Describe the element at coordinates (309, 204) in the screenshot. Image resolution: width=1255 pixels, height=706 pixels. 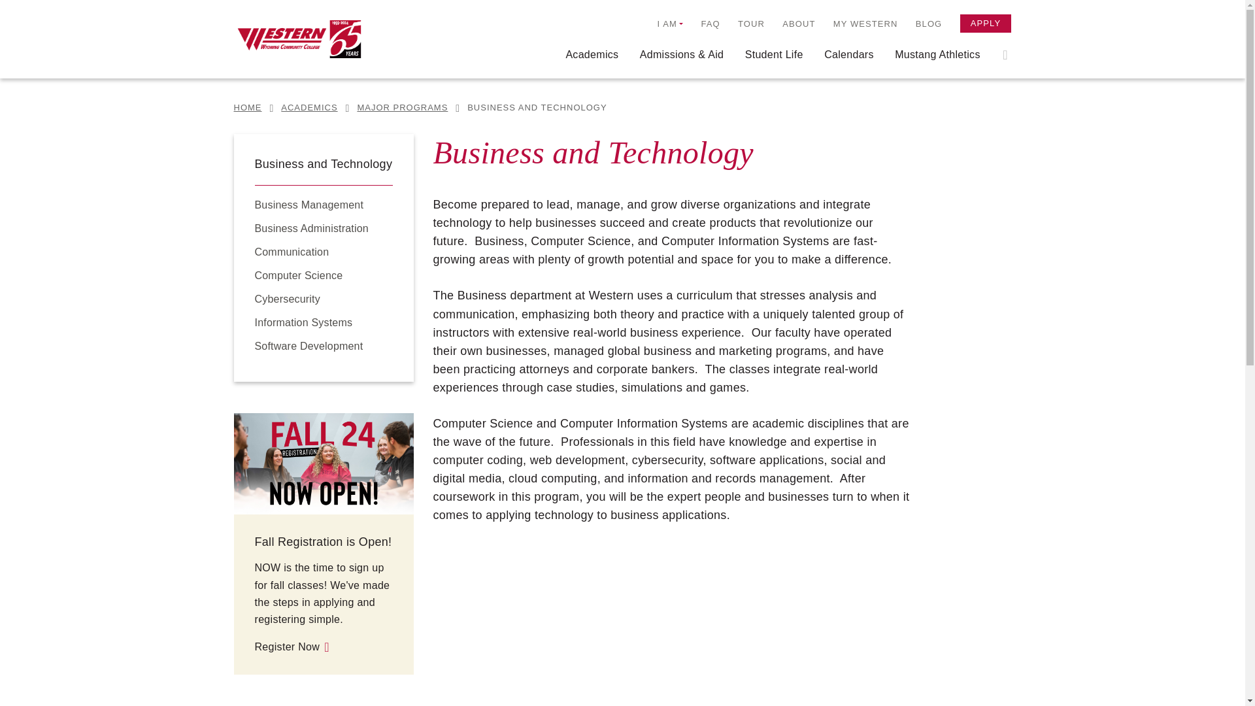
I see `Business` at that location.